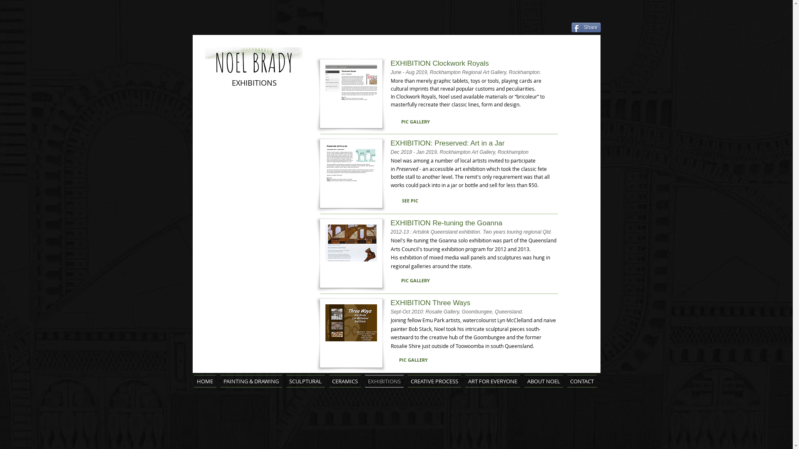 This screenshot has height=449, width=799. What do you see at coordinates (586, 27) in the screenshot?
I see `Share` at bounding box center [586, 27].